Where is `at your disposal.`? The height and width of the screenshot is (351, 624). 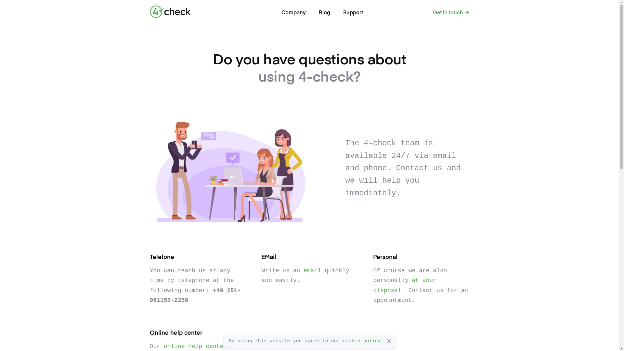
at your disposal. is located at coordinates (405, 285).